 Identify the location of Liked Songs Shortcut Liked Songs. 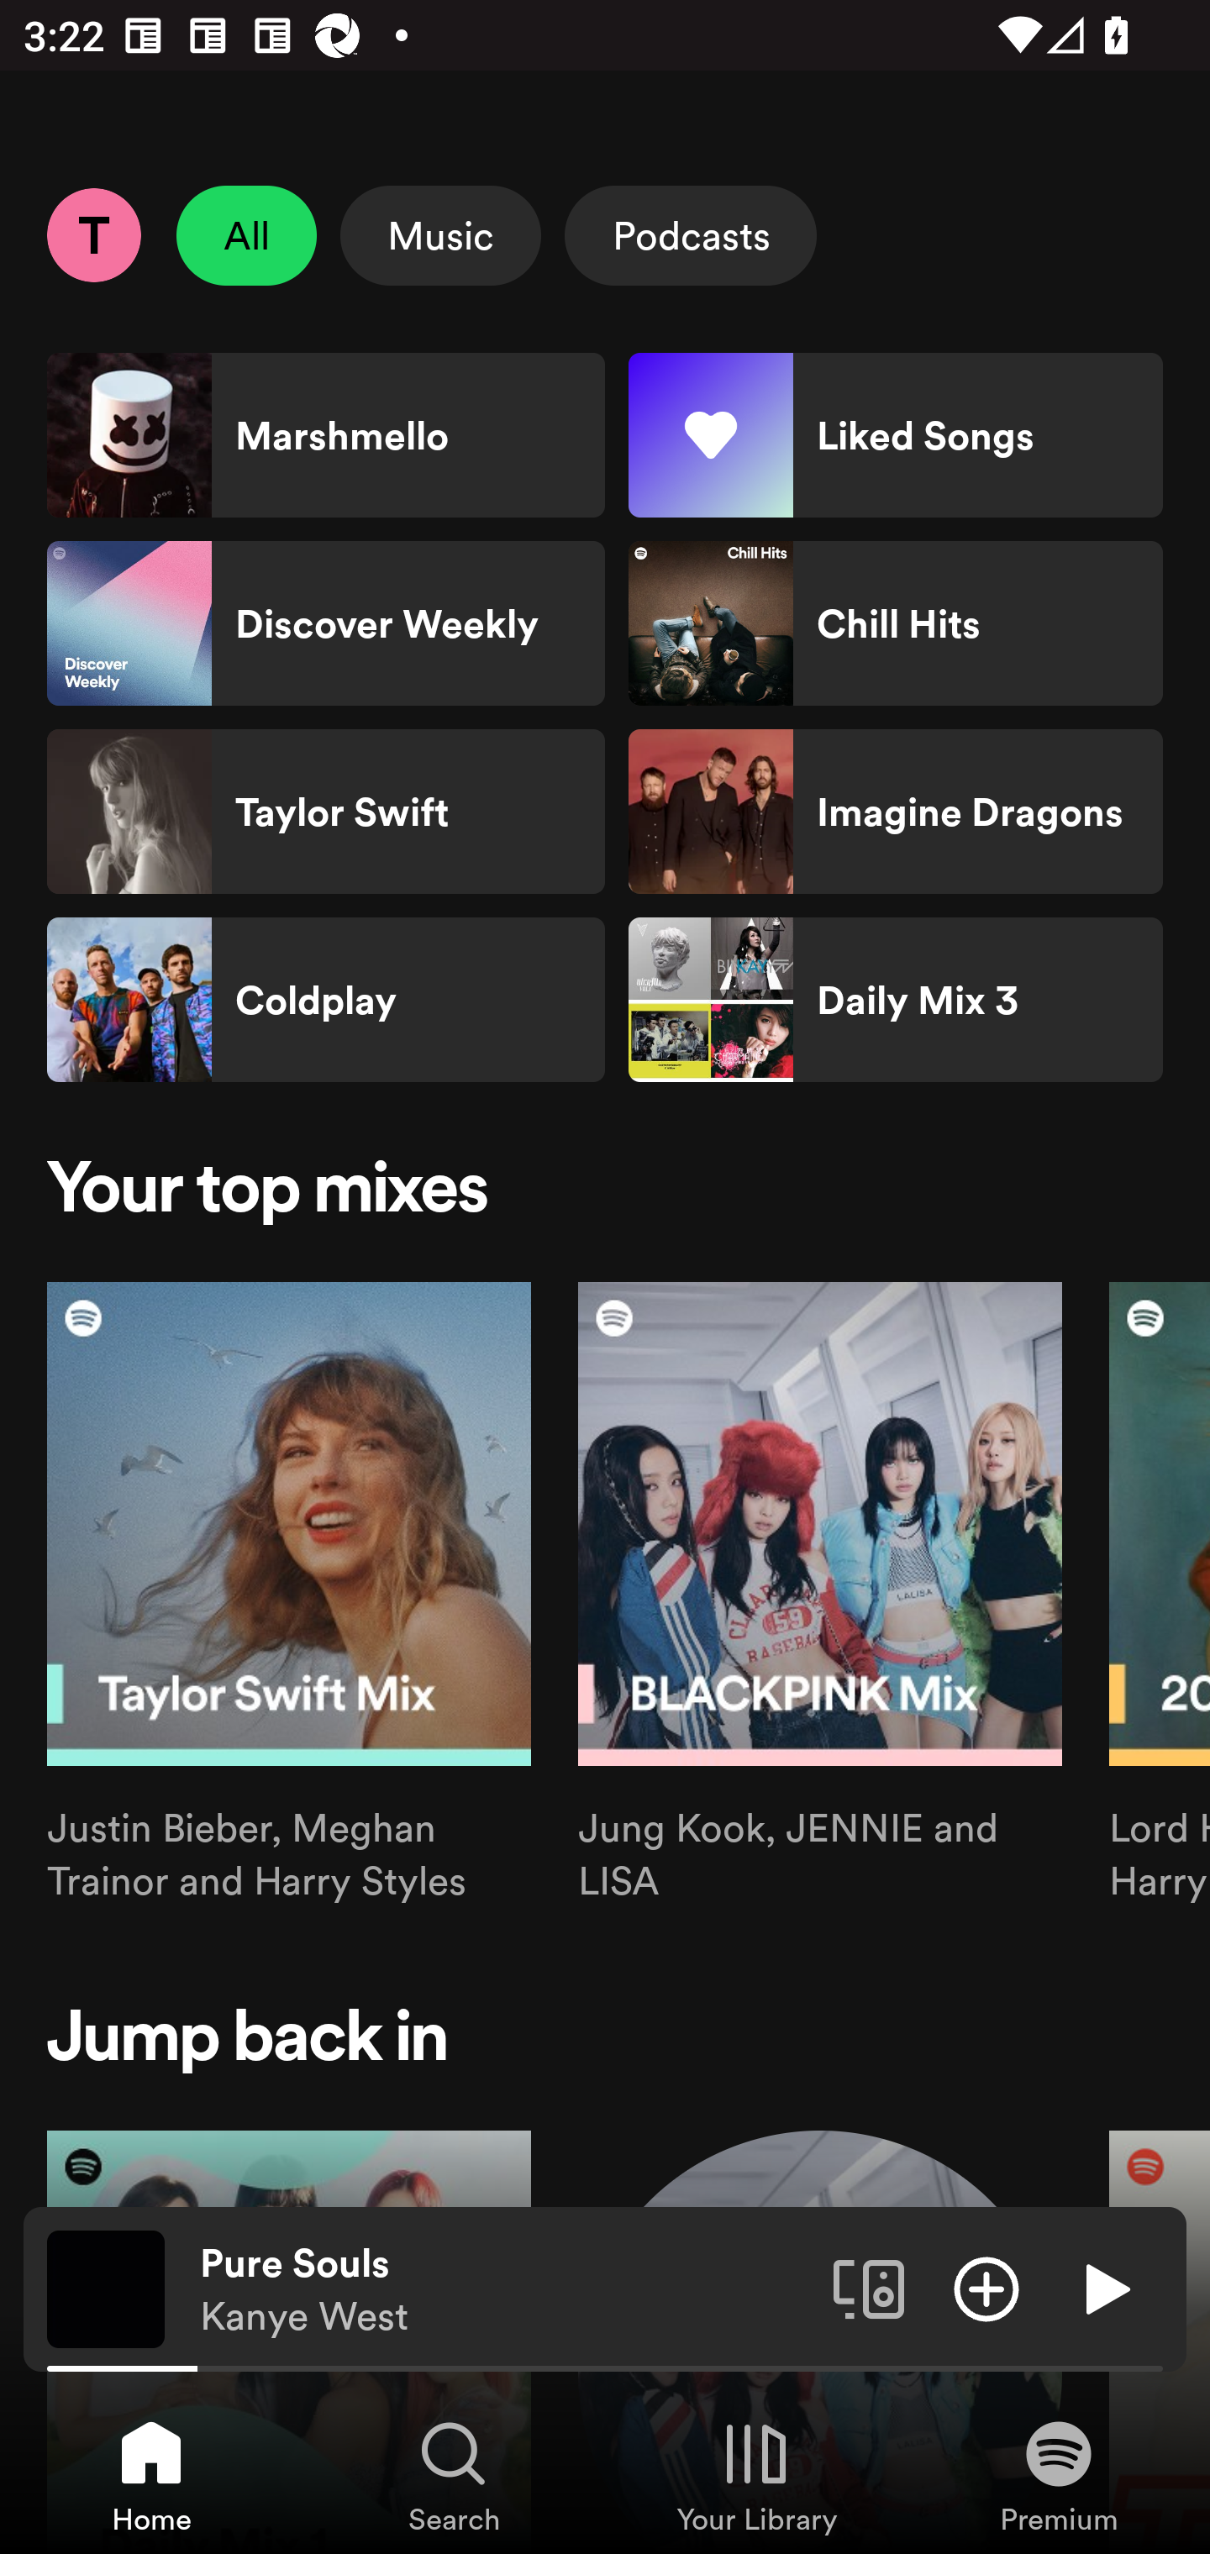
(895, 435).